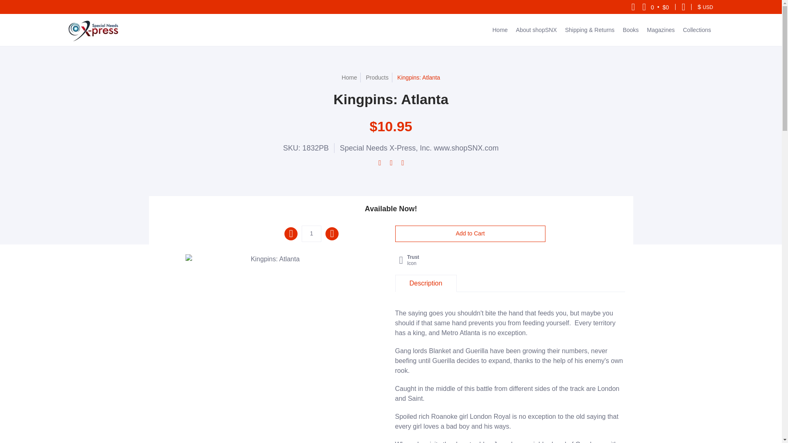 The image size is (788, 443). Describe the element at coordinates (705, 7) in the screenshot. I see `Update store currency` at that location.